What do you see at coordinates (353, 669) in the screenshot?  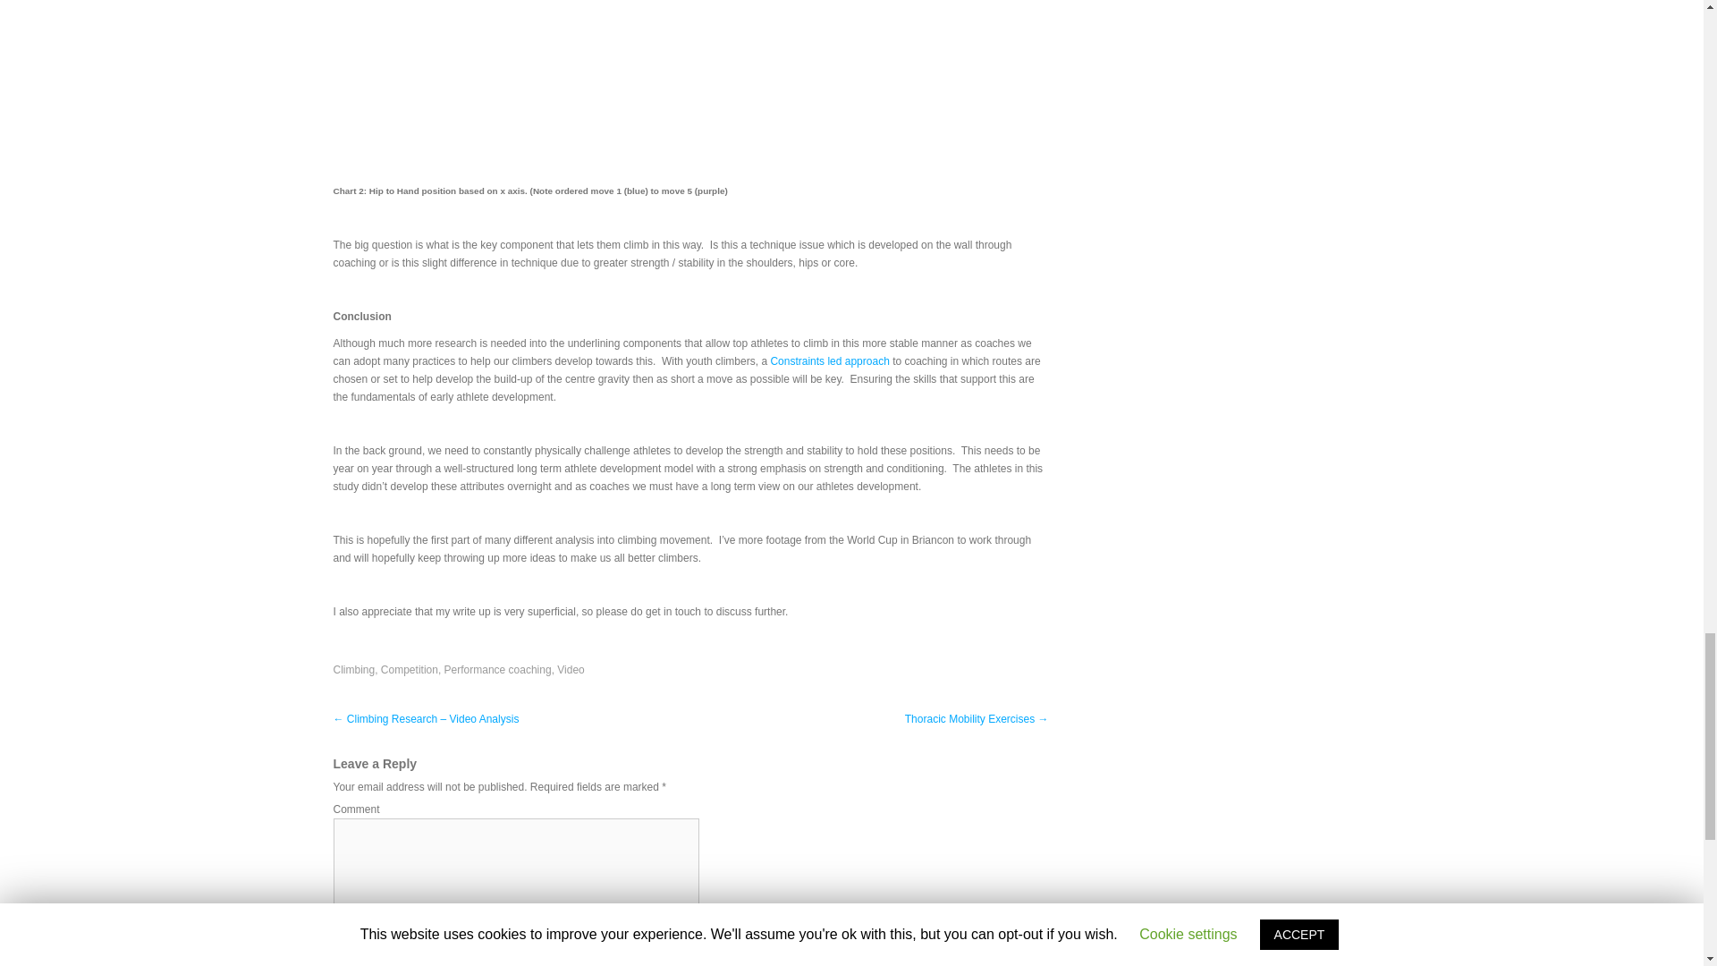 I see `Climbing` at bounding box center [353, 669].